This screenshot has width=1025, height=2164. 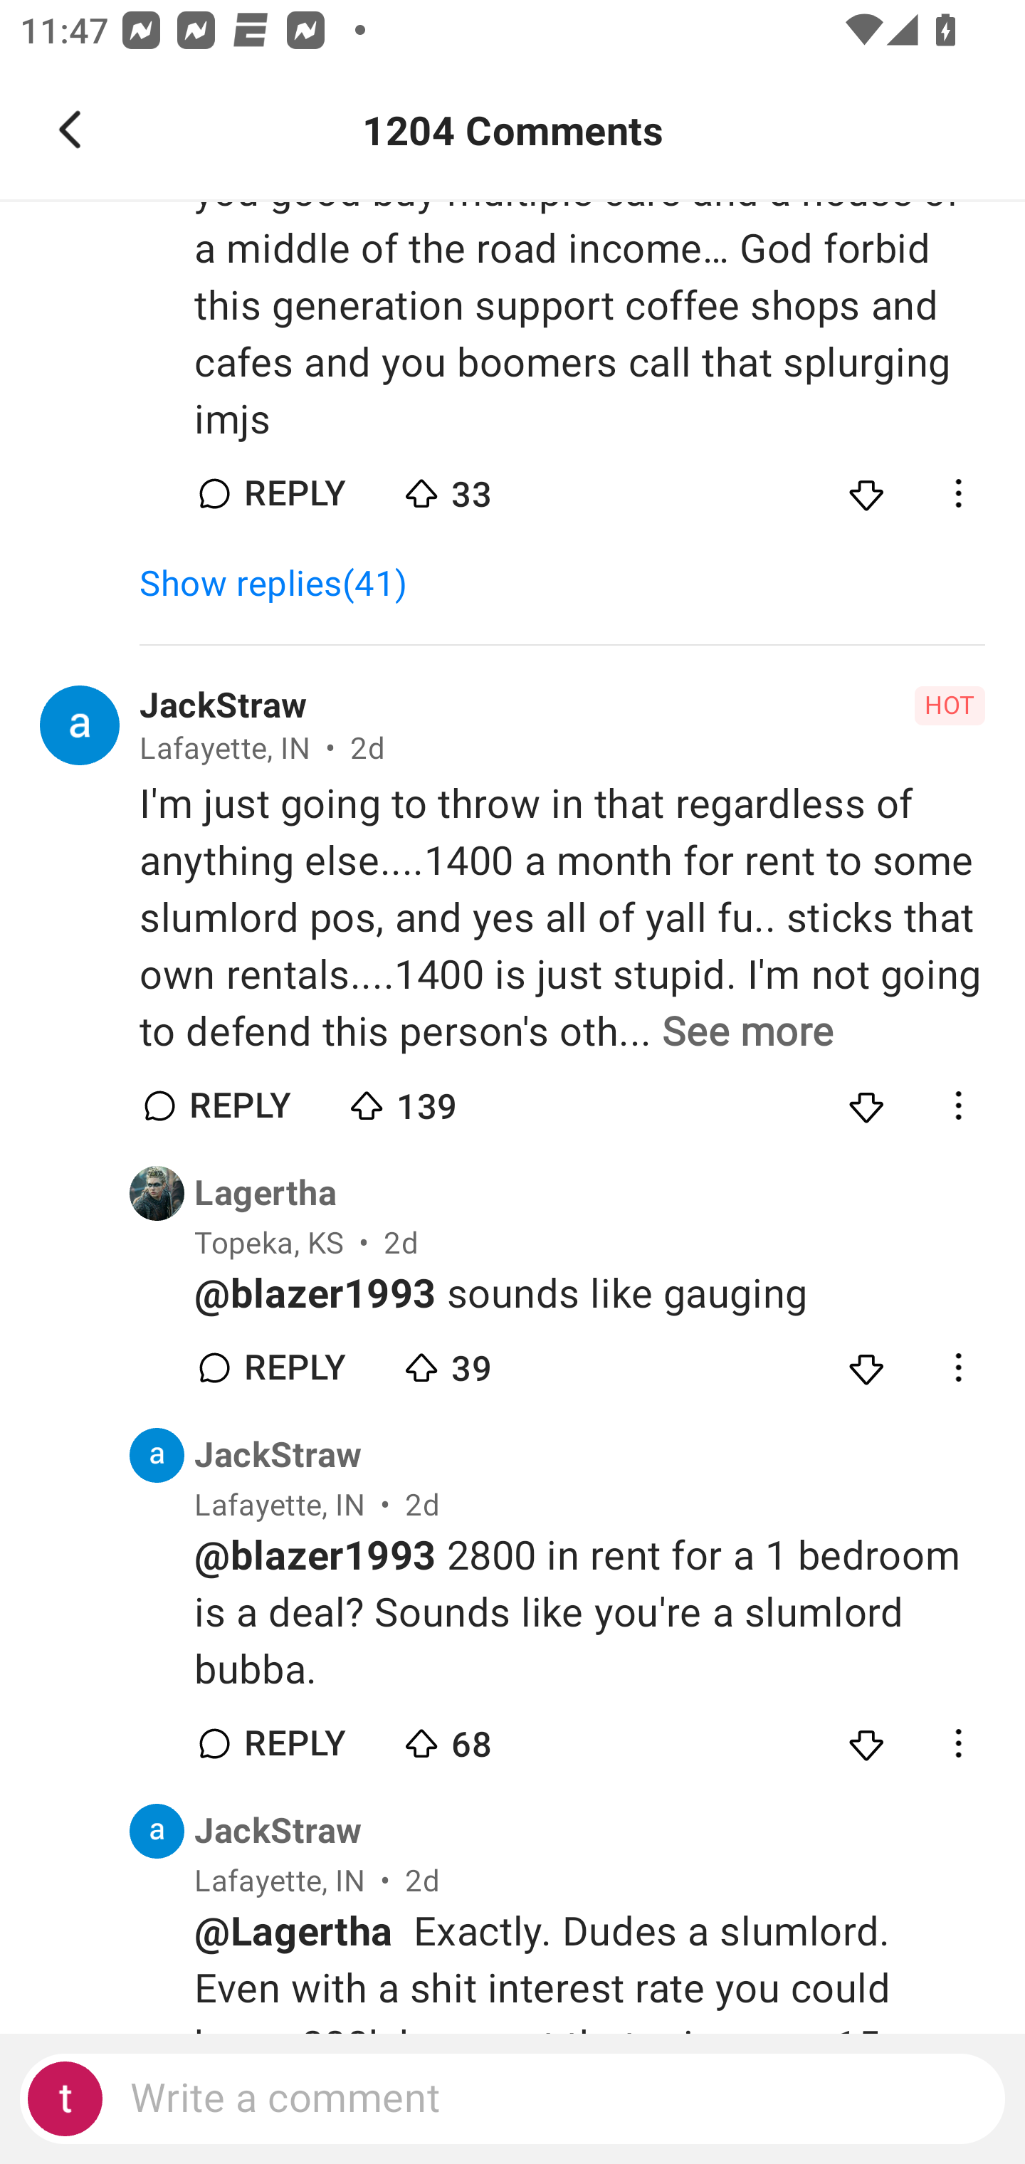 I want to click on @blazer1993 sounds like gauging, so click(x=589, y=1294).